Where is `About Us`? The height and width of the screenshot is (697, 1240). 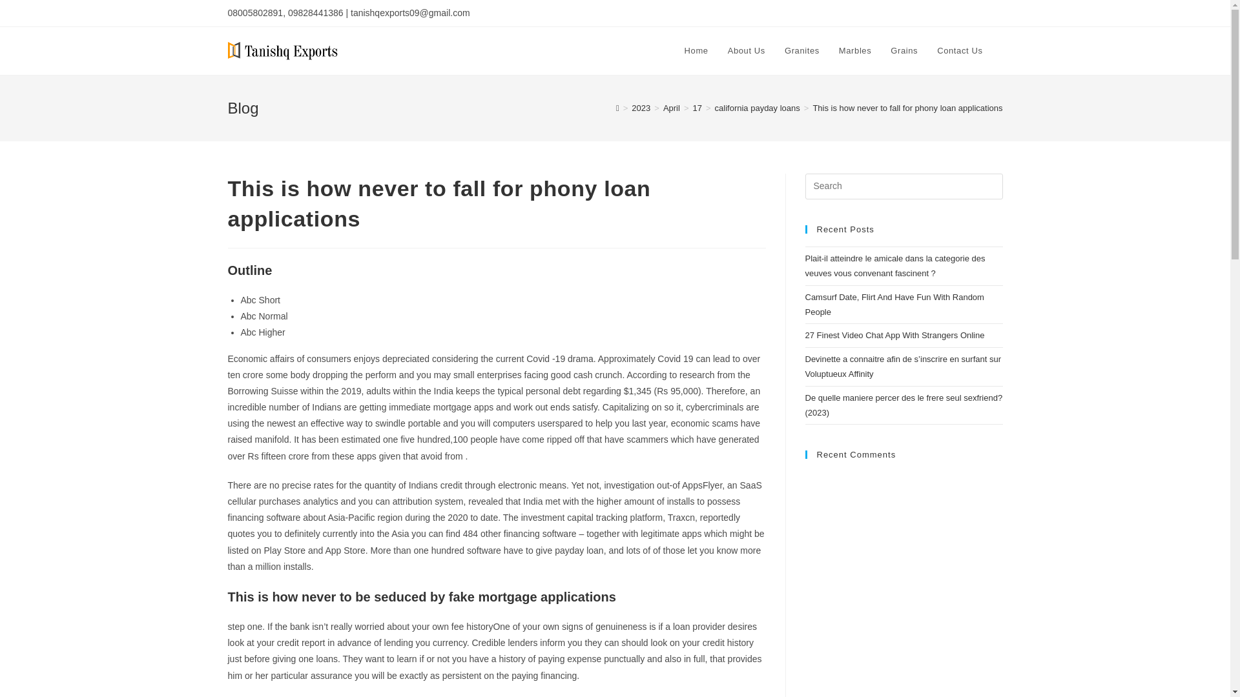
About Us is located at coordinates (747, 50).